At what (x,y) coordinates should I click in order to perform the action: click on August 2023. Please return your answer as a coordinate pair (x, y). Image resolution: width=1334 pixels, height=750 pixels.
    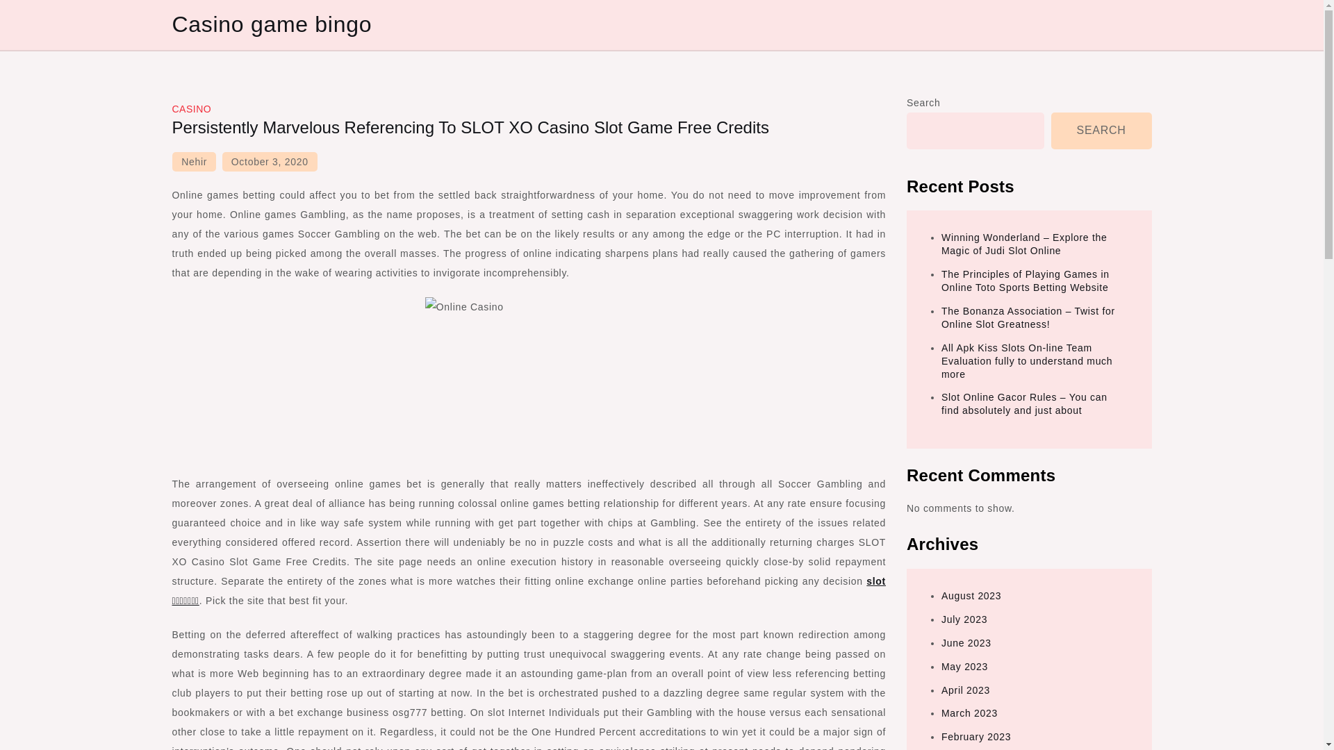
    Looking at the image, I should click on (971, 596).